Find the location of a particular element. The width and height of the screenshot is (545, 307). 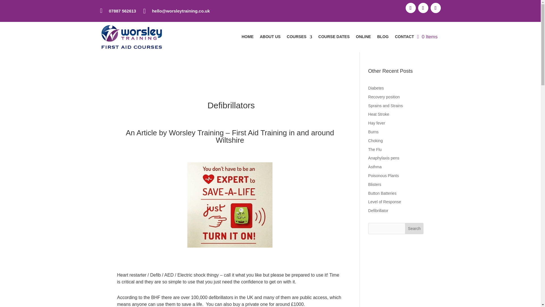

Follow on LinkedIn is located at coordinates (423, 8).